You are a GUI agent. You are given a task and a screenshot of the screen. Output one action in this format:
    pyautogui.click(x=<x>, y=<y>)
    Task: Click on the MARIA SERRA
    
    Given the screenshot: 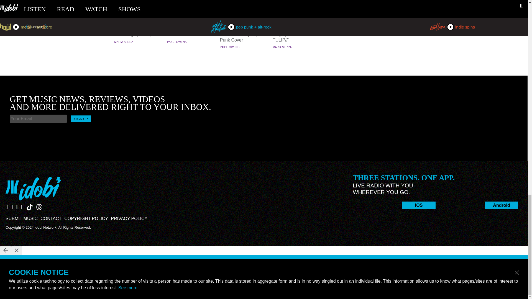 What is the action you would take?
    pyautogui.click(x=124, y=42)
    